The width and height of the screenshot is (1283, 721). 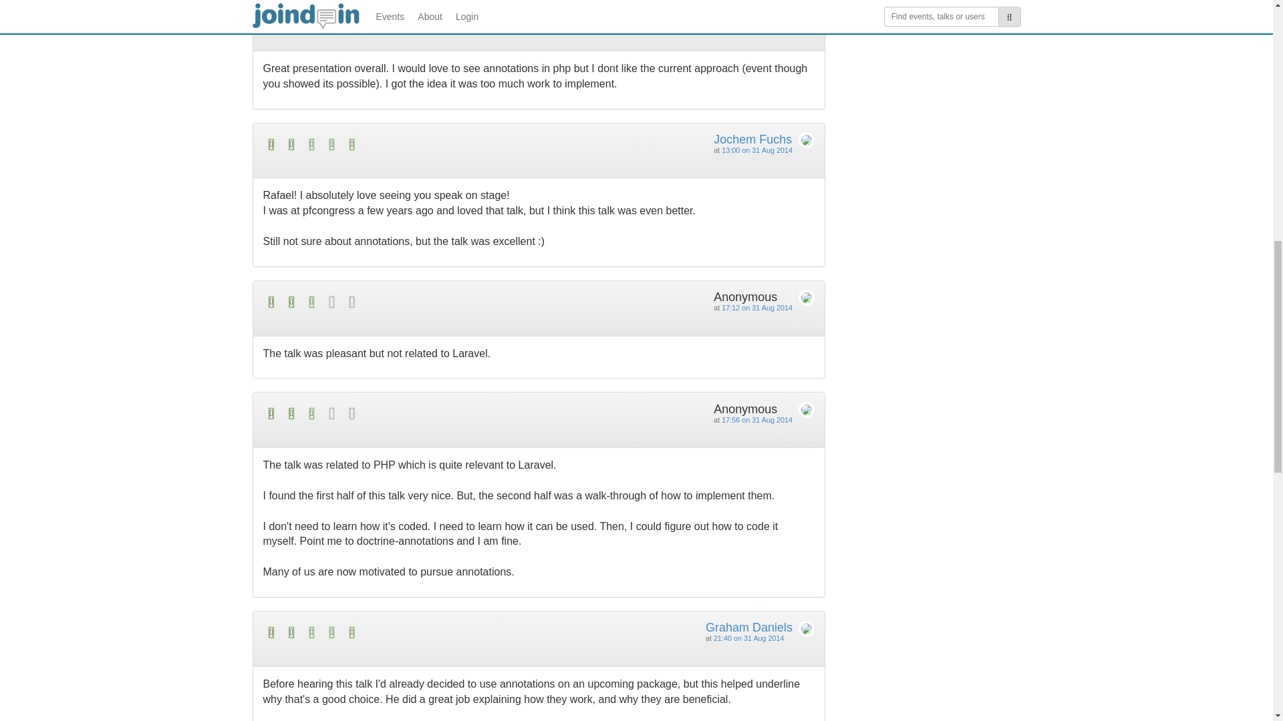 What do you see at coordinates (756, 307) in the screenshot?
I see `17:12 on 31 Aug 2014` at bounding box center [756, 307].